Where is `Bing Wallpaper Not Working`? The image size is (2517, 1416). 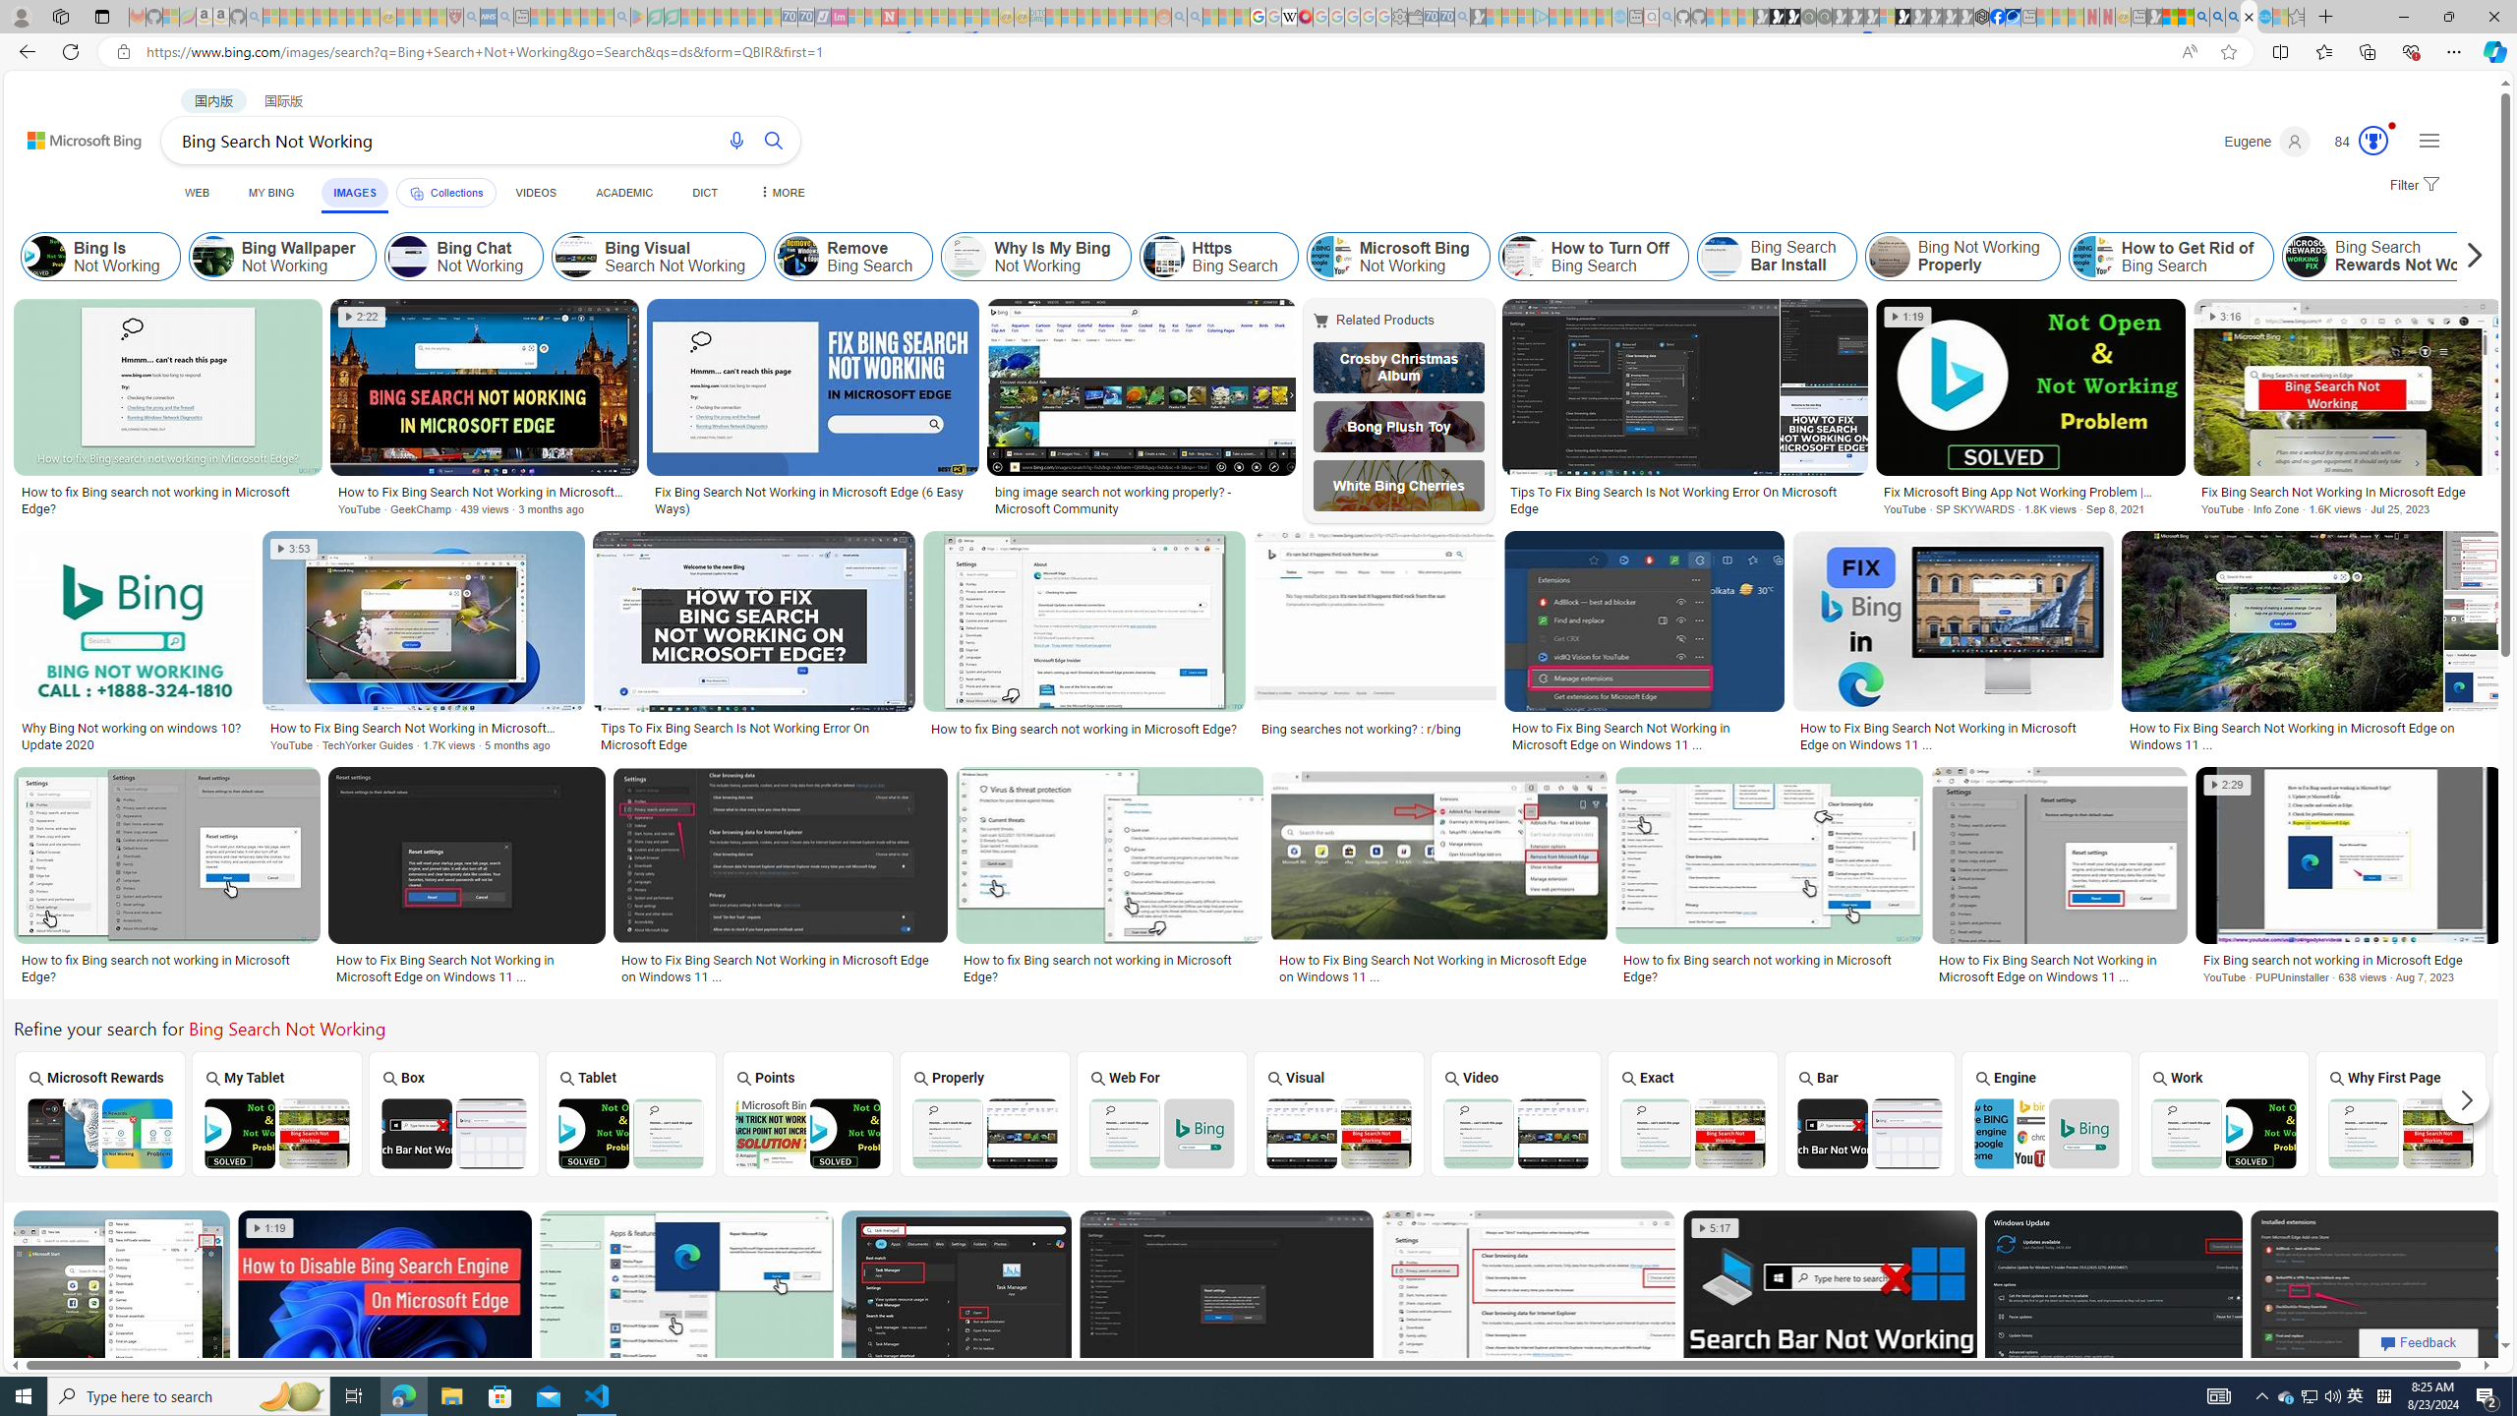 Bing Wallpaper Not Working is located at coordinates (281, 257).